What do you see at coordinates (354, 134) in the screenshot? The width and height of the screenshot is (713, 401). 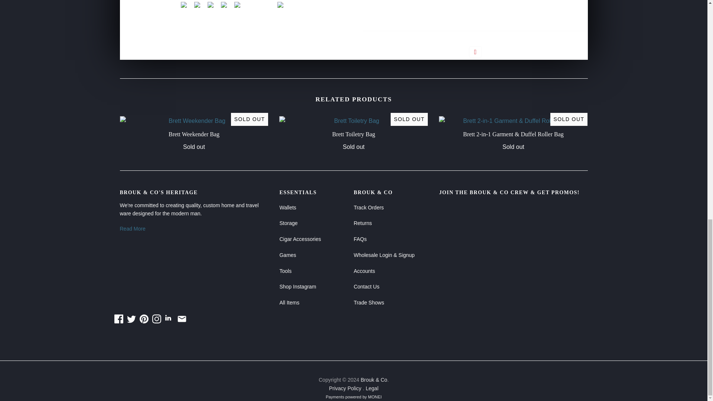 I see `Brett Toiletry Bag` at bounding box center [354, 134].